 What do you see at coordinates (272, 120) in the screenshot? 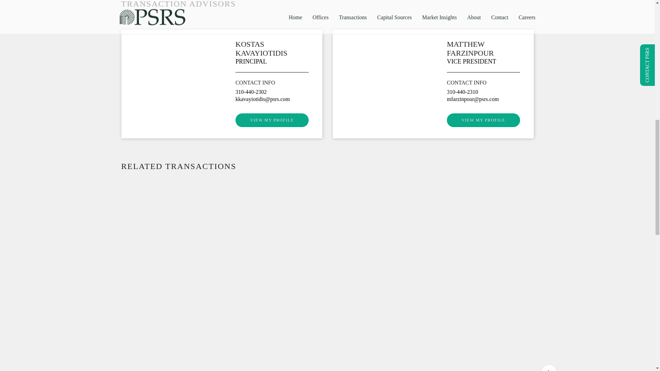
I see `VIEW MY PROFILE` at bounding box center [272, 120].